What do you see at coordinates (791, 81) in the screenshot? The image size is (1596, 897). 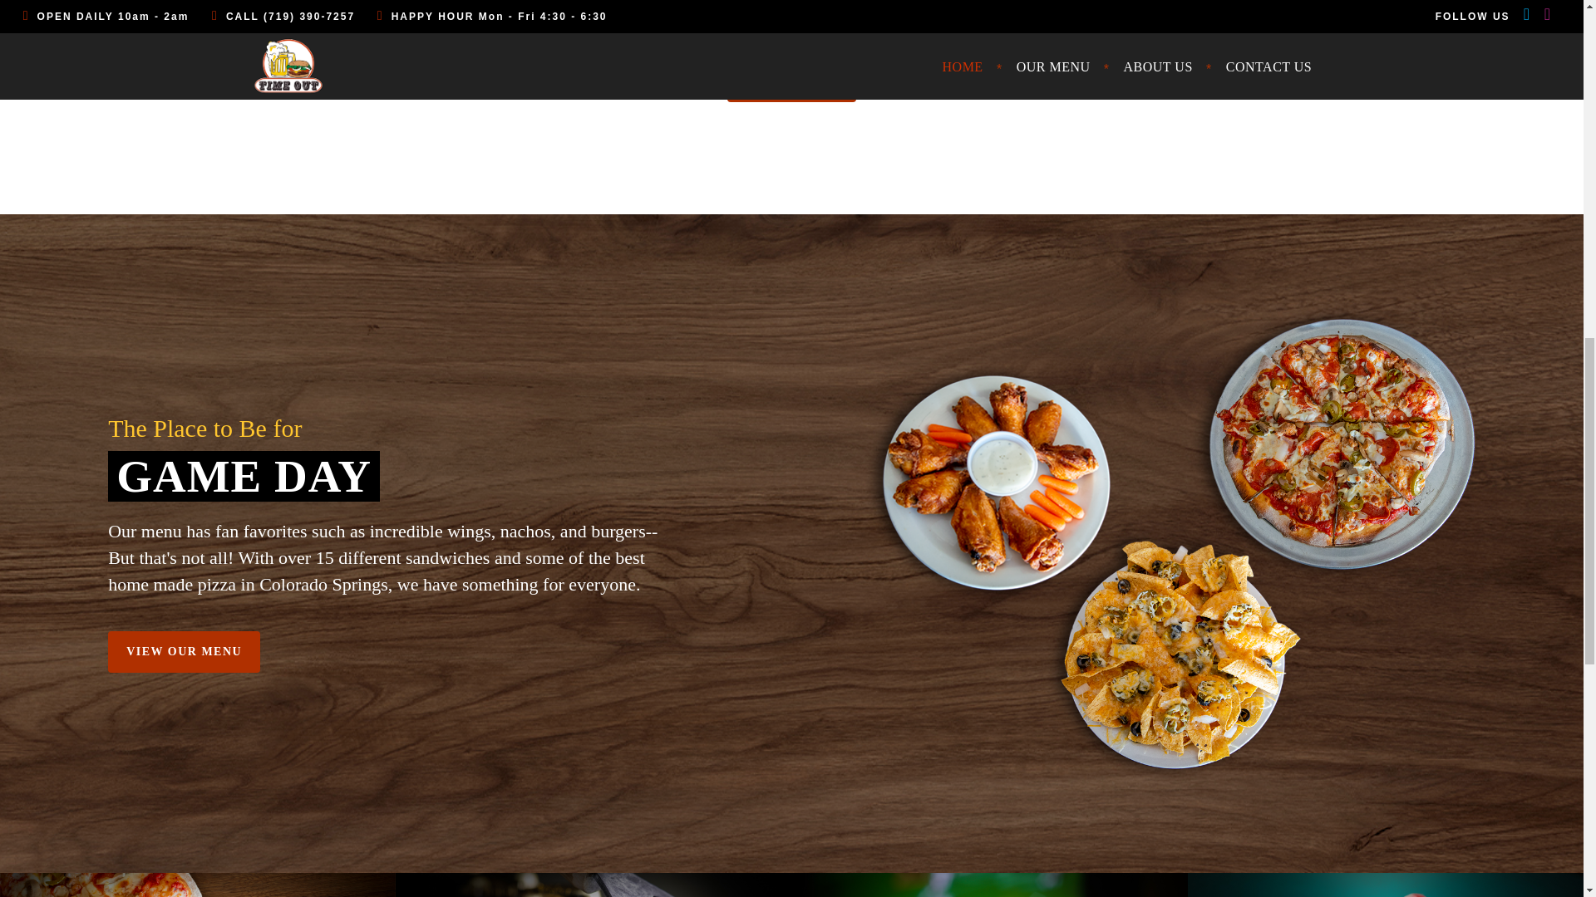 I see `LEARN MORE` at bounding box center [791, 81].